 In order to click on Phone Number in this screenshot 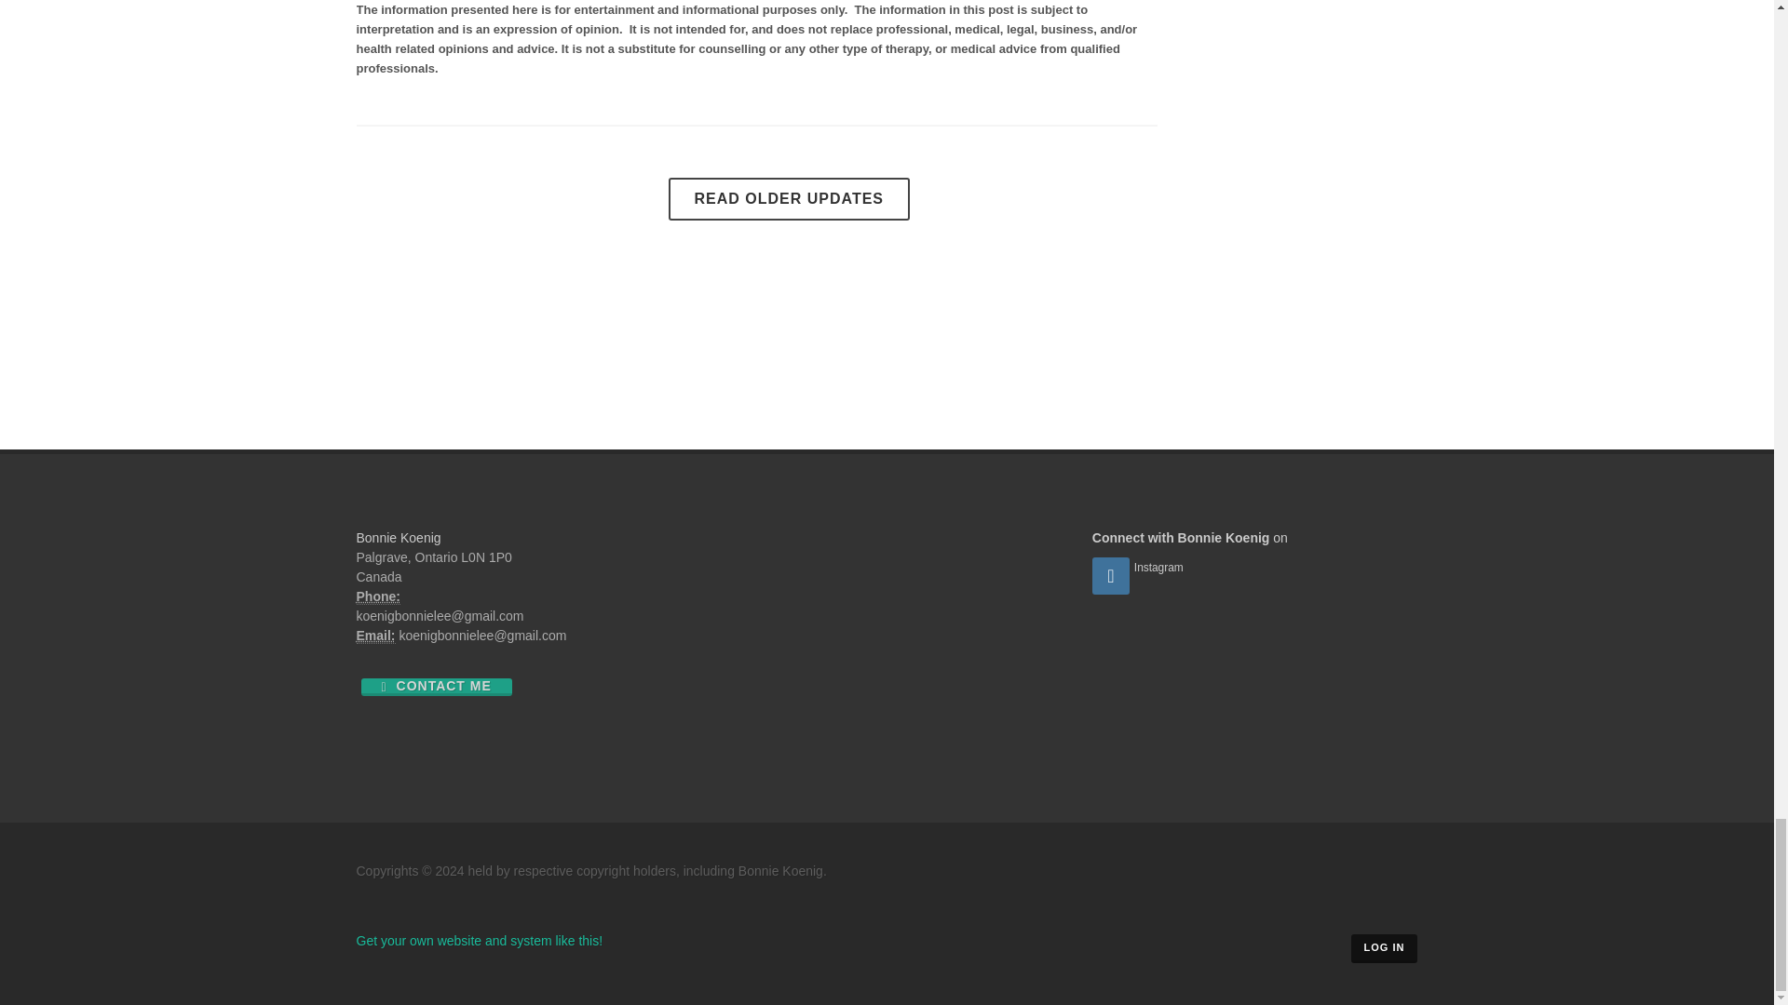, I will do `click(377, 596)`.